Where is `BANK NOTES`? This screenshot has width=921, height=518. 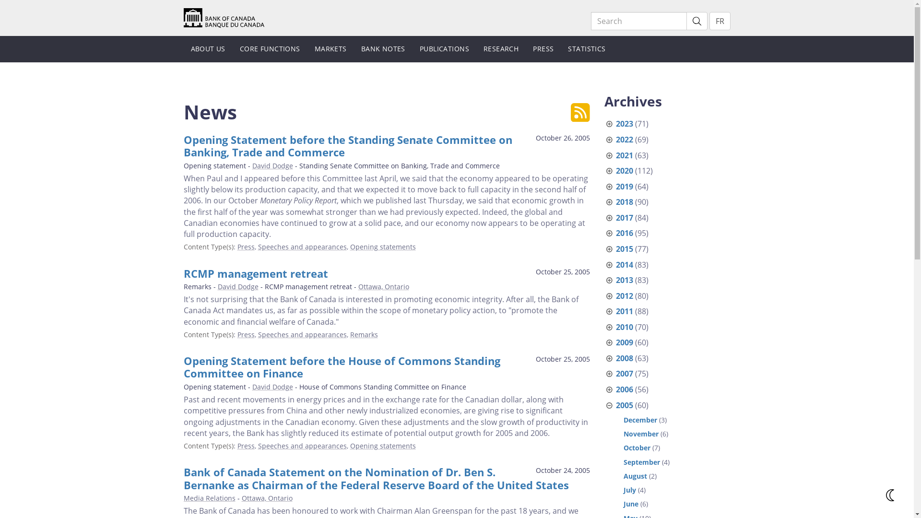
BANK NOTES is located at coordinates (383, 49).